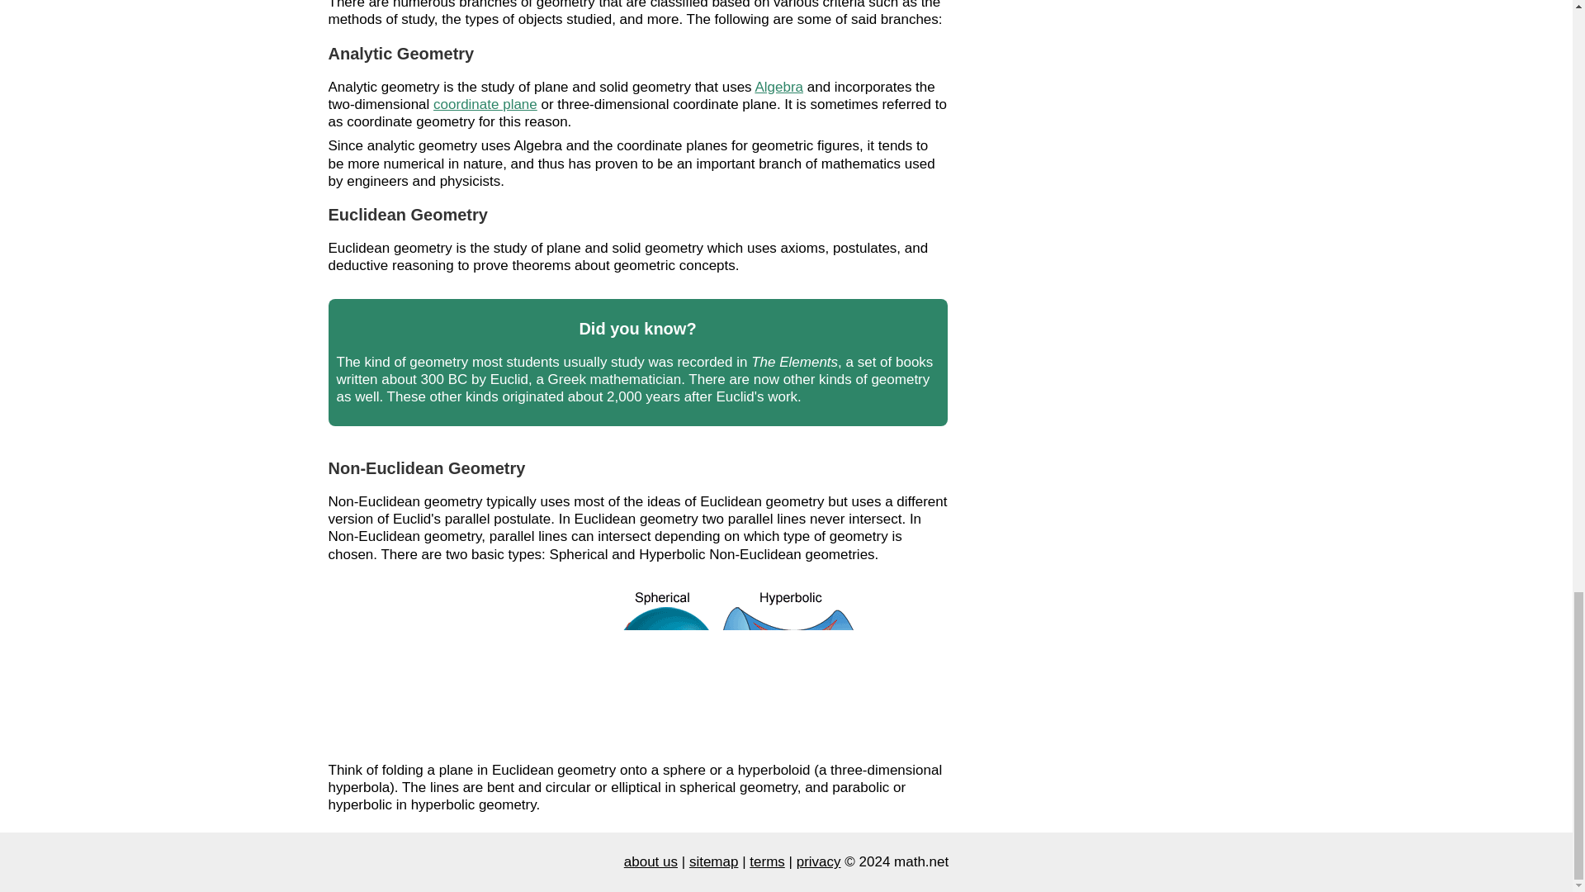 This screenshot has height=892, width=1585. I want to click on Algebra, so click(778, 86).